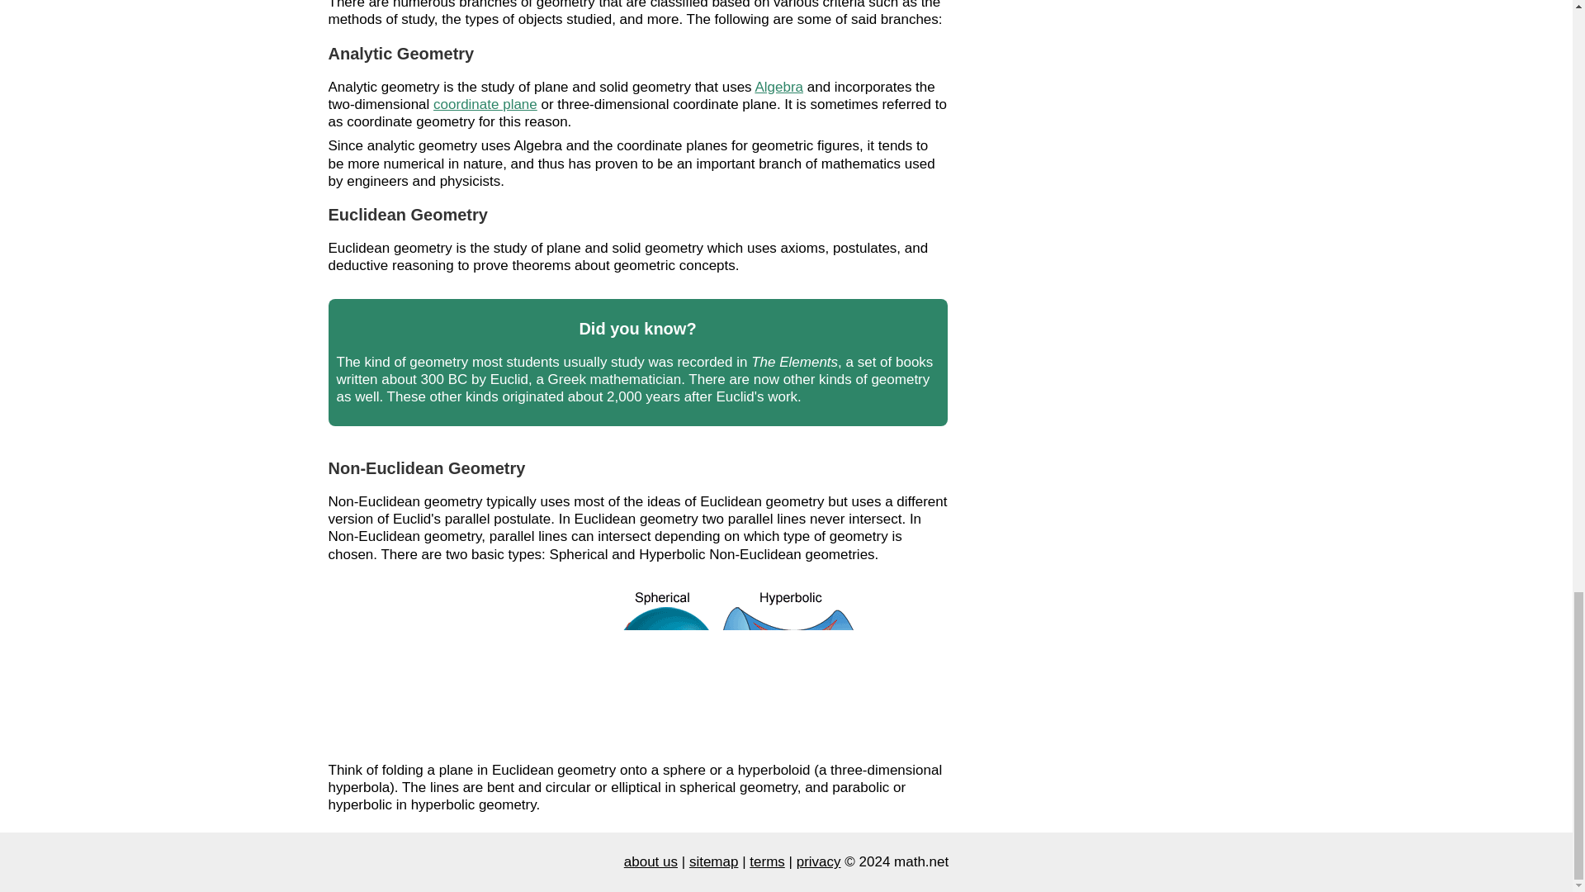 This screenshot has height=892, width=1585. I want to click on Algebra, so click(778, 86).